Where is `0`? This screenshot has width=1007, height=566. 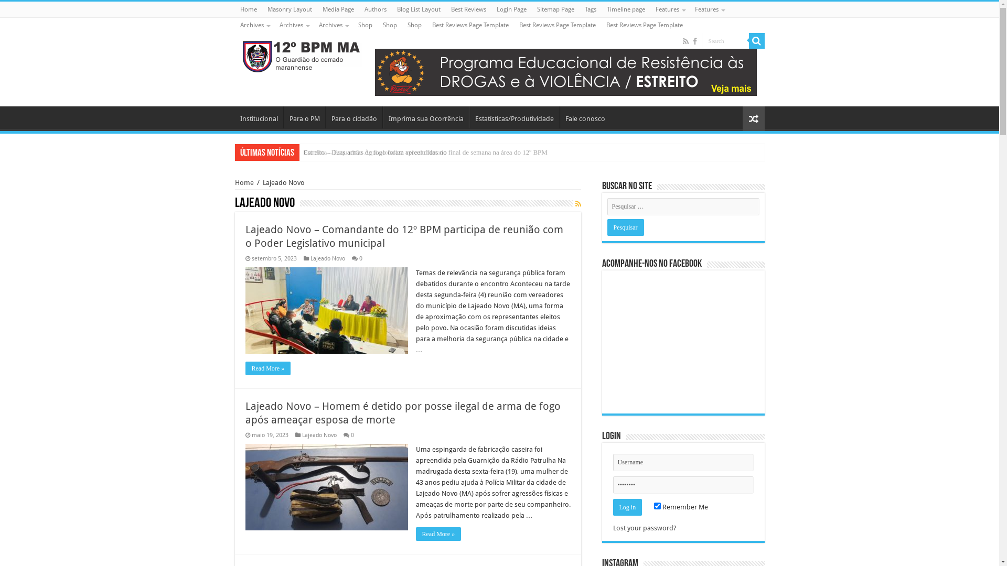
0 is located at coordinates (360, 259).